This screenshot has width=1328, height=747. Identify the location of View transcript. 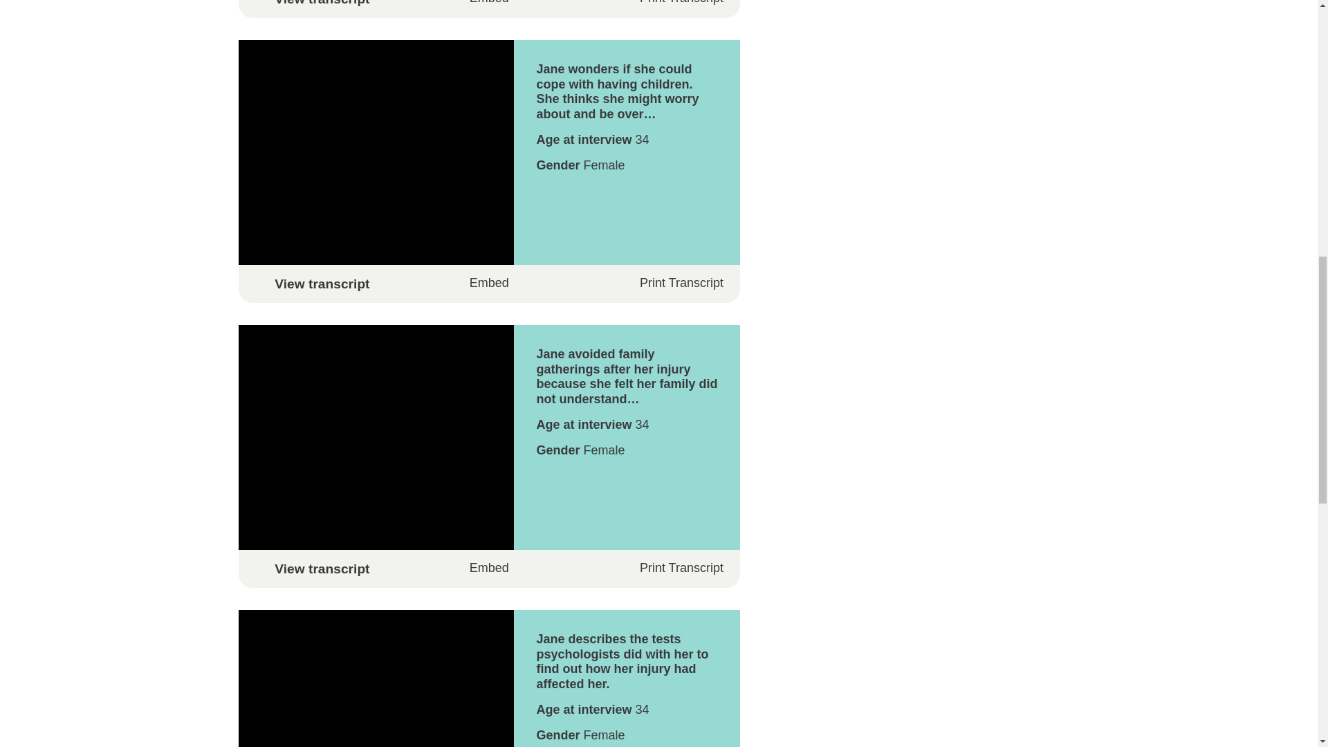
(488, 3).